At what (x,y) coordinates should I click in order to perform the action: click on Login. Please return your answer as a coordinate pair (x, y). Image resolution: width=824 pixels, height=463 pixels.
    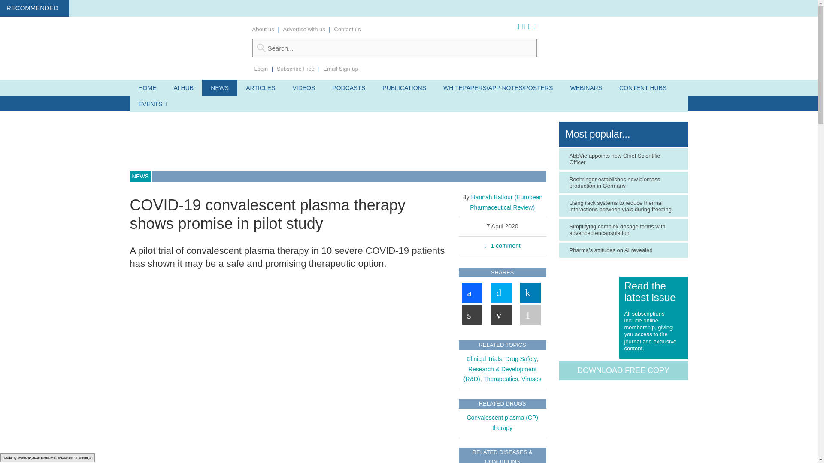
    Looking at the image, I should click on (261, 69).